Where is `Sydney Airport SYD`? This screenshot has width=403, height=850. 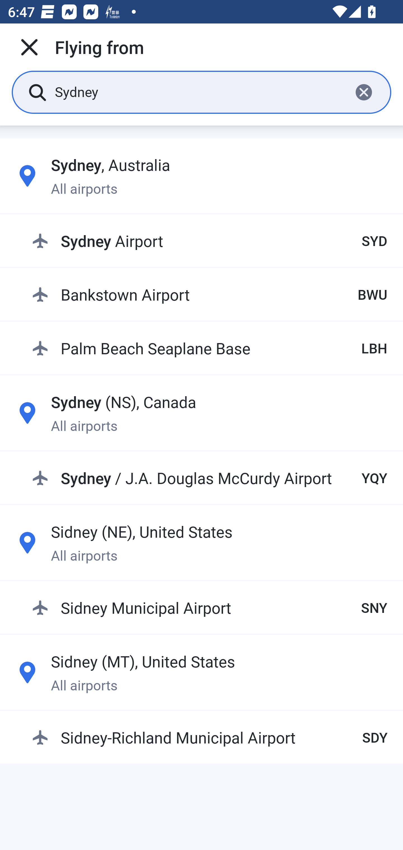 Sydney Airport SYD is located at coordinates (209, 241).